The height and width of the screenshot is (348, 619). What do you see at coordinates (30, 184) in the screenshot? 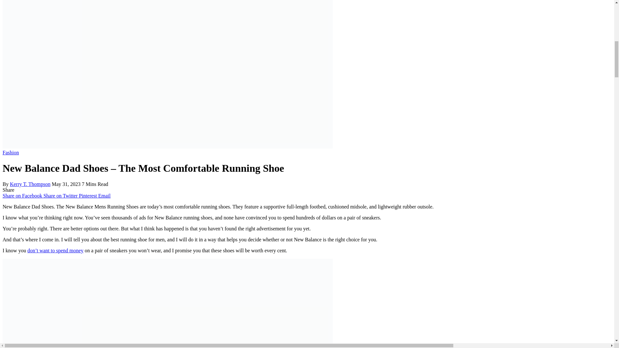
I see `Posts by Kerry T. Thompson` at bounding box center [30, 184].